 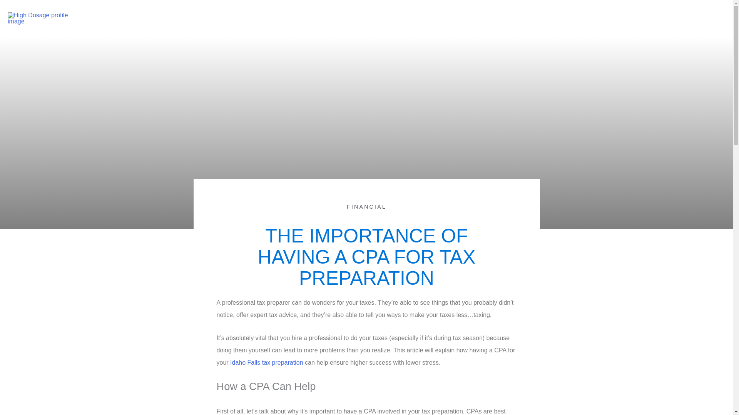 I want to click on CONTACT US, so click(x=699, y=18).